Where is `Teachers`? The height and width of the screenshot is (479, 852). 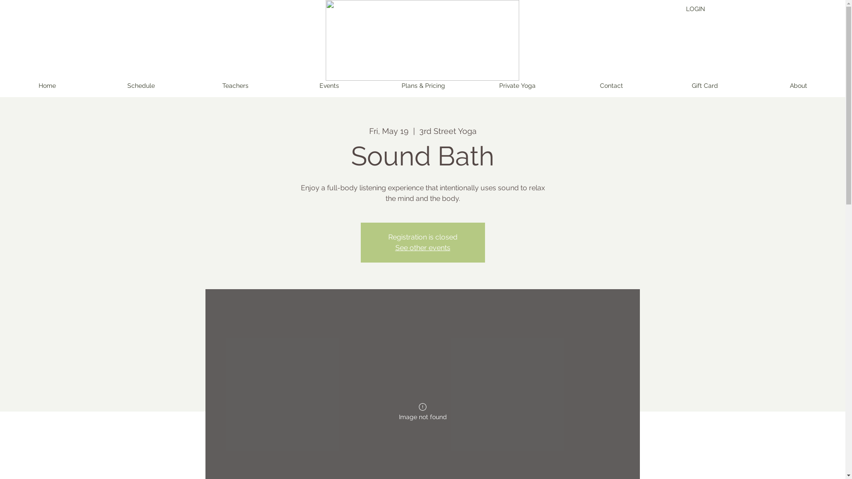
Teachers is located at coordinates (235, 86).